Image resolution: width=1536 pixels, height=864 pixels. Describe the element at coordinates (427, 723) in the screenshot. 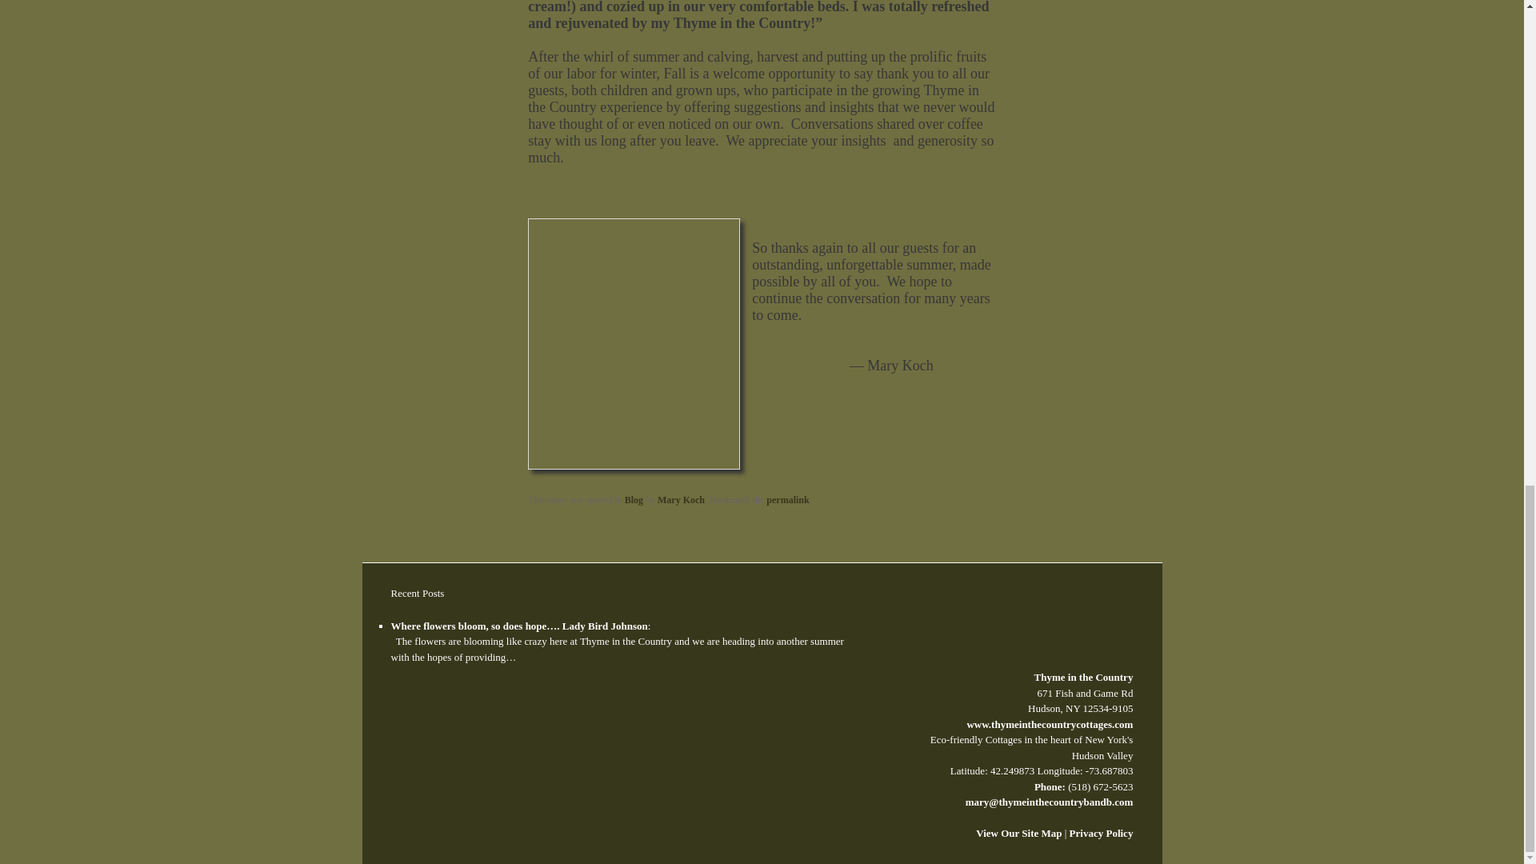

I see `ECOCLUB` at that location.